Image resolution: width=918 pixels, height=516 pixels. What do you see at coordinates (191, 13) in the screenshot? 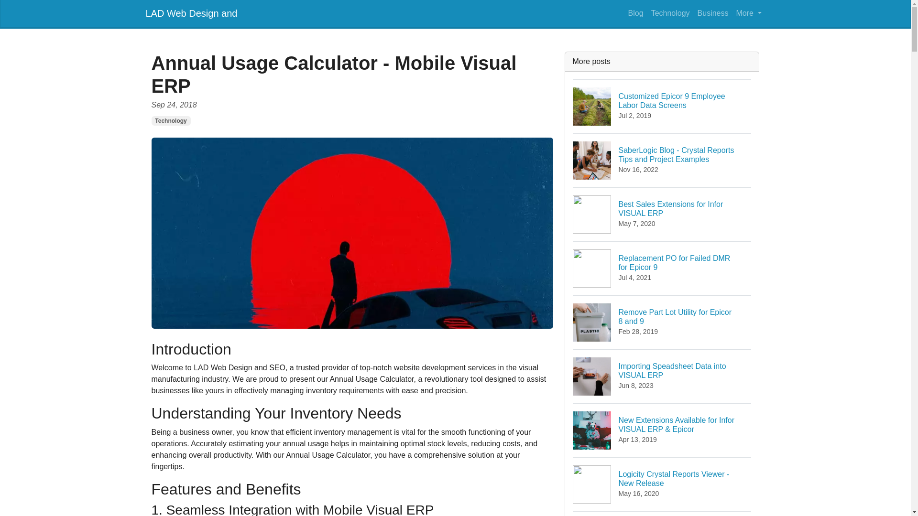
I see `Technology` at bounding box center [191, 13].